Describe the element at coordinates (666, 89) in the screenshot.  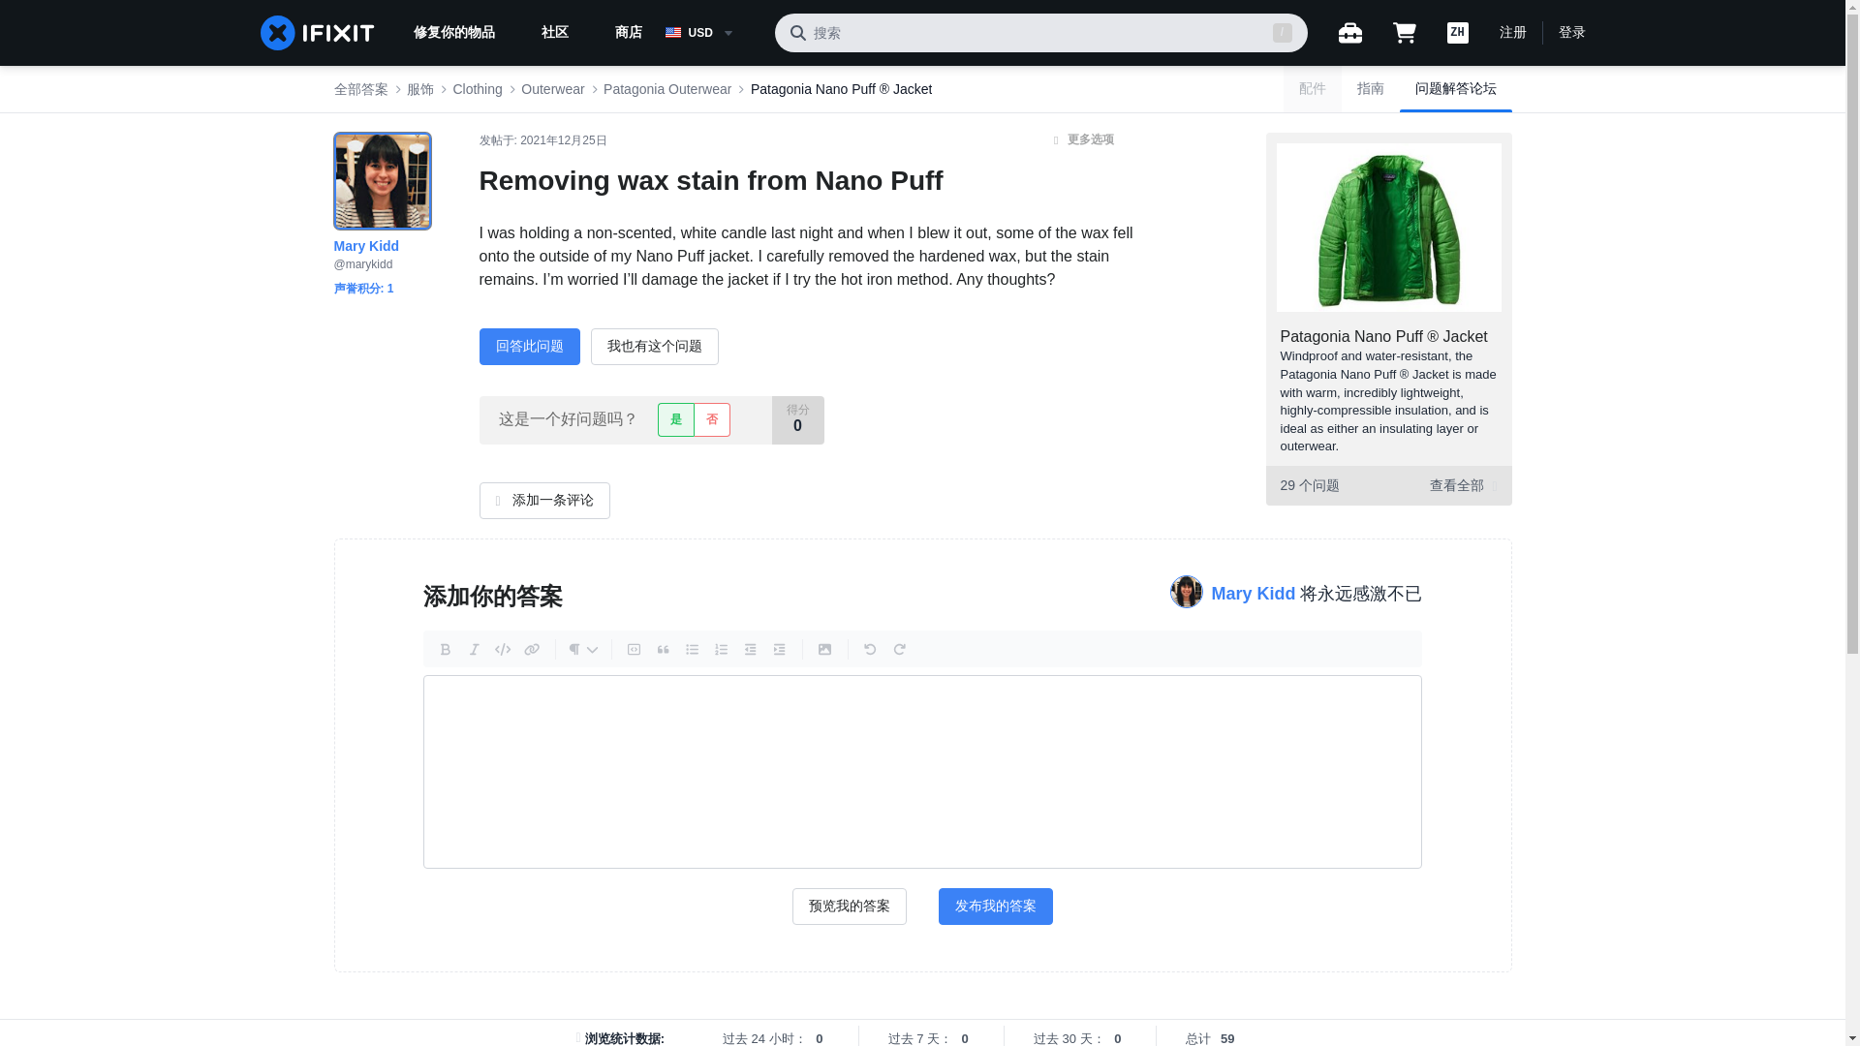
I see `Patagonia Outerwear` at that location.